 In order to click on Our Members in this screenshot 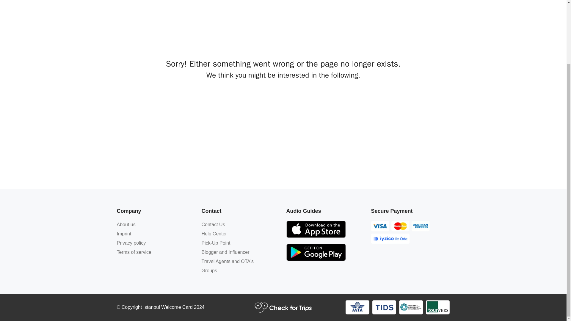, I will do `click(397, 307)`.